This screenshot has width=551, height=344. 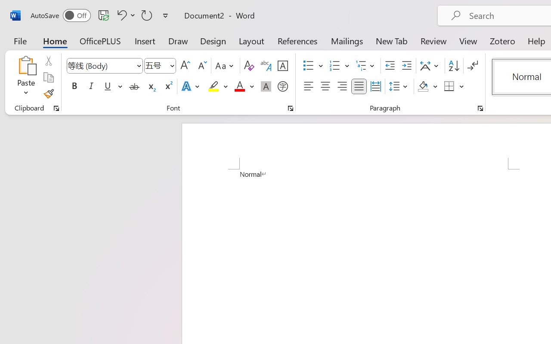 What do you see at coordinates (266, 86) in the screenshot?
I see `Character Shading` at bounding box center [266, 86].